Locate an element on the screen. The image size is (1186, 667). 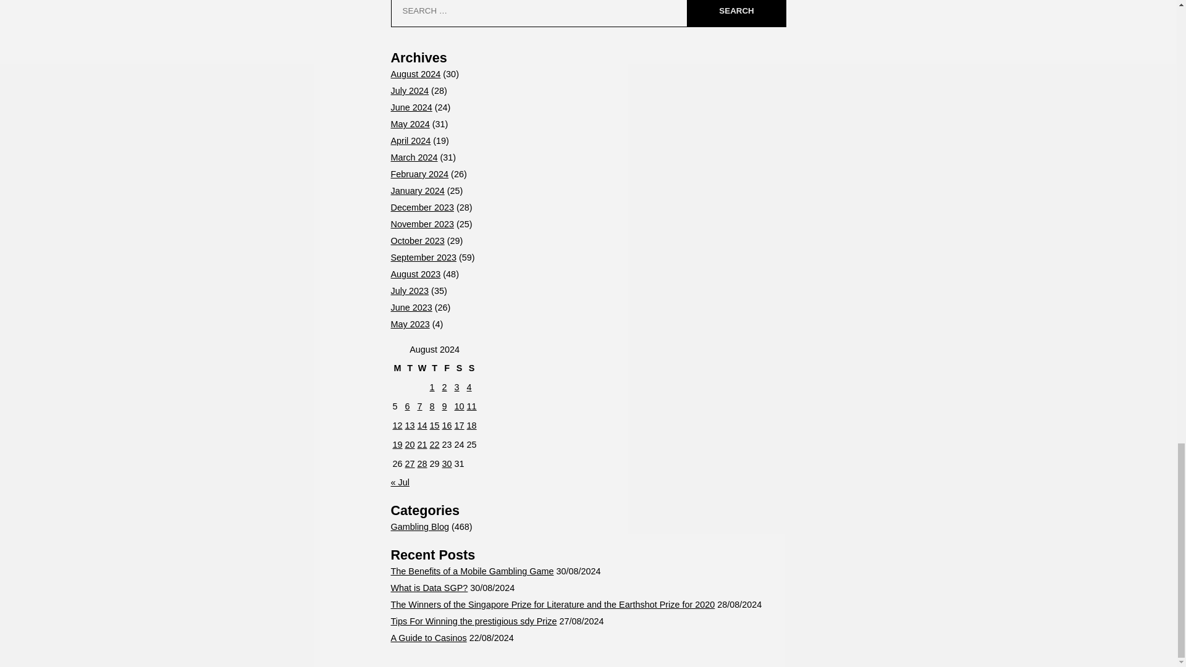
November 2023 is located at coordinates (421, 224).